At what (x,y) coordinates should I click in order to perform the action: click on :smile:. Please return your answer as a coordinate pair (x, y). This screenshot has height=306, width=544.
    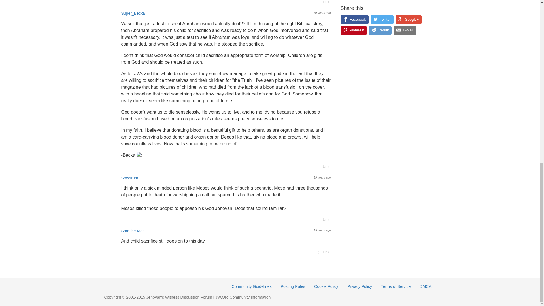
    Looking at the image, I should click on (140, 155).